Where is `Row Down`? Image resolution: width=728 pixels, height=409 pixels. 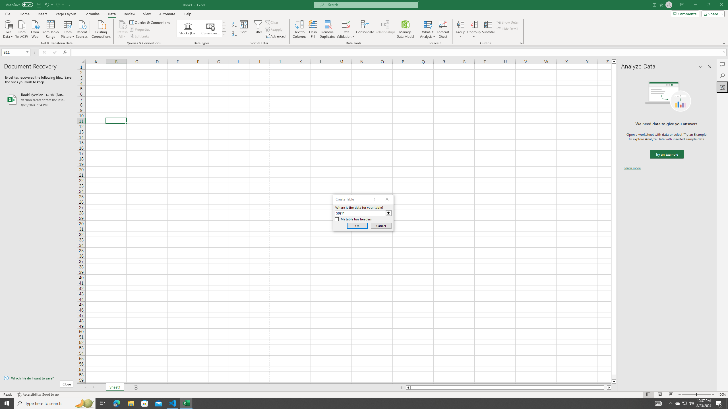
Row Down is located at coordinates (224, 28).